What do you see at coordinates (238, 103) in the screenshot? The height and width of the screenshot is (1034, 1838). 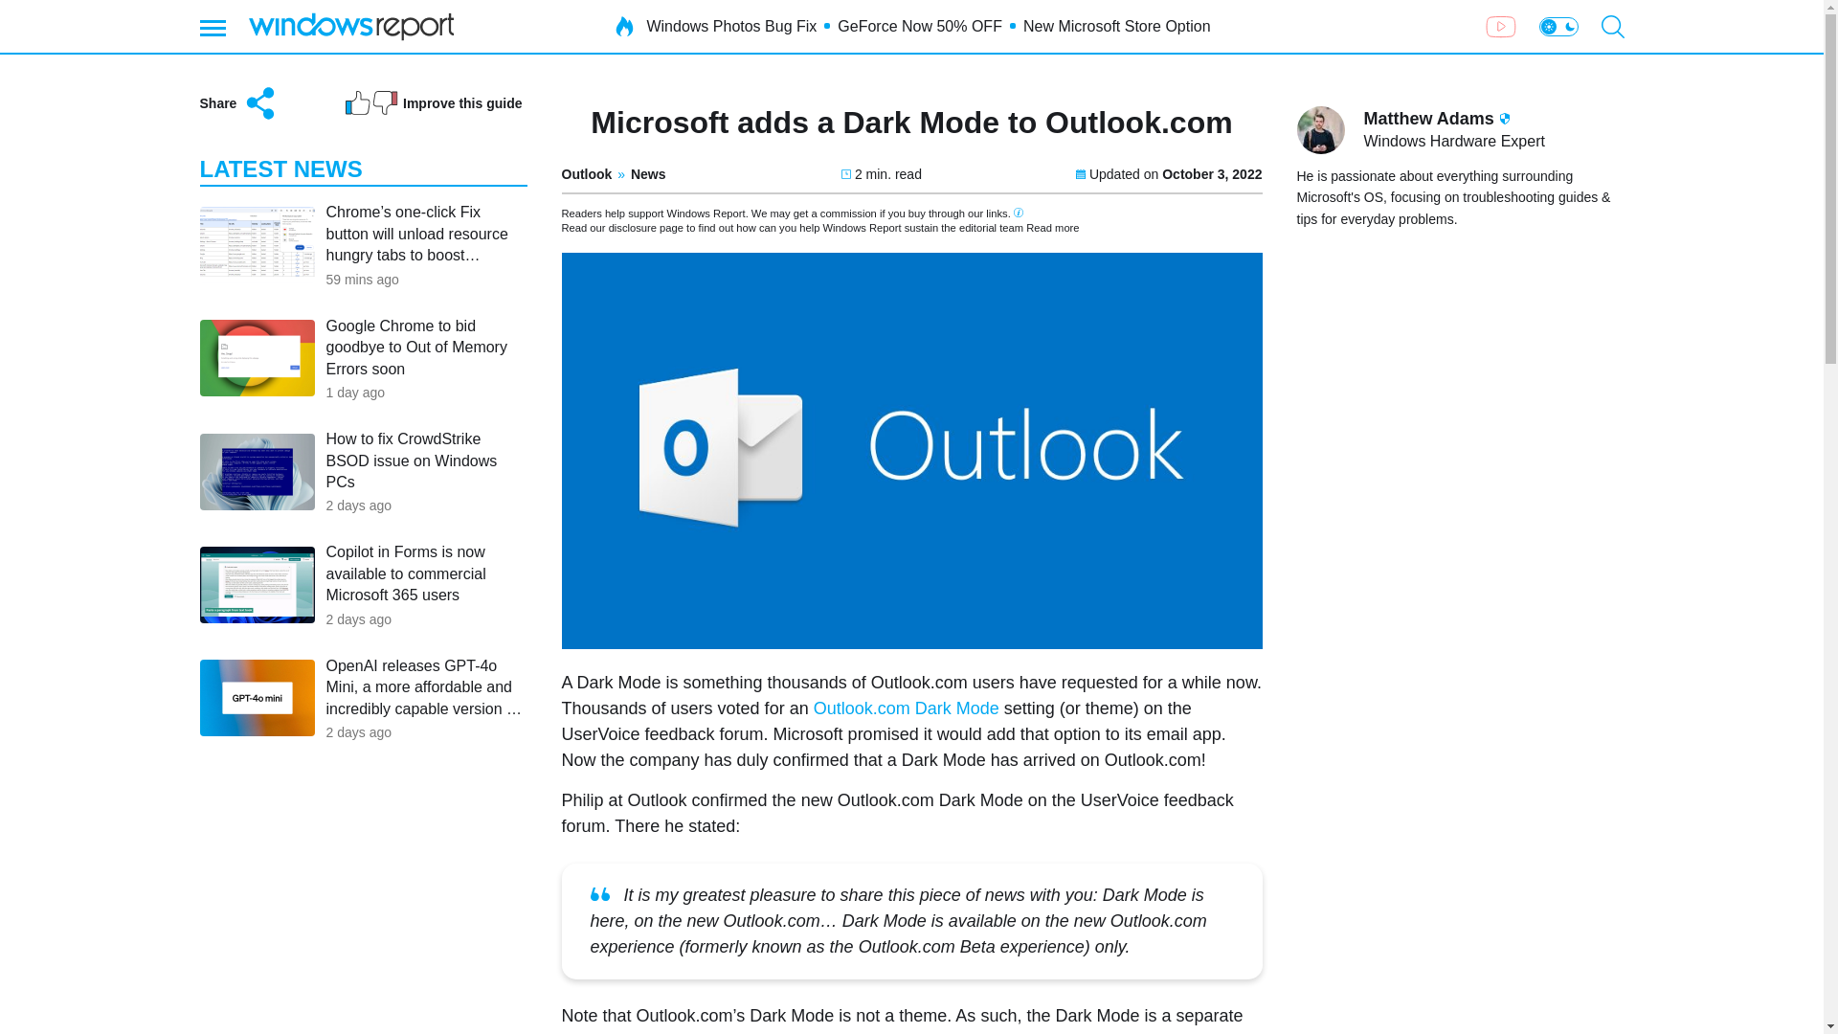 I see `Share this article` at bounding box center [238, 103].